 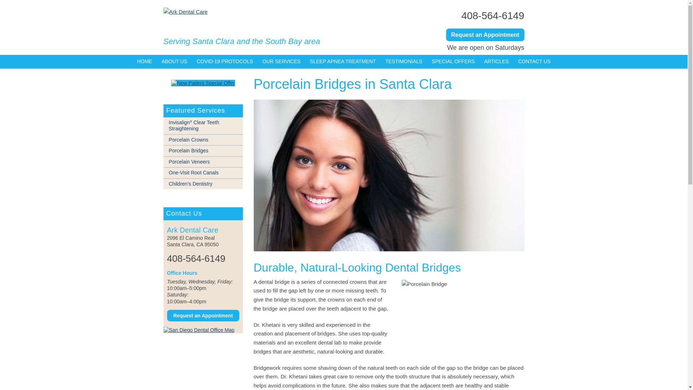 I want to click on OUR SERVICES, so click(x=282, y=62).